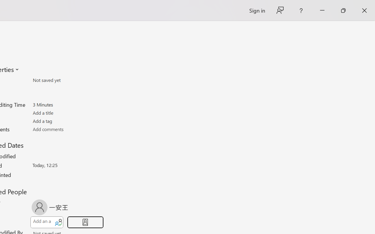 The image size is (375, 234). Describe the element at coordinates (67, 97) in the screenshot. I see `Words` at that location.